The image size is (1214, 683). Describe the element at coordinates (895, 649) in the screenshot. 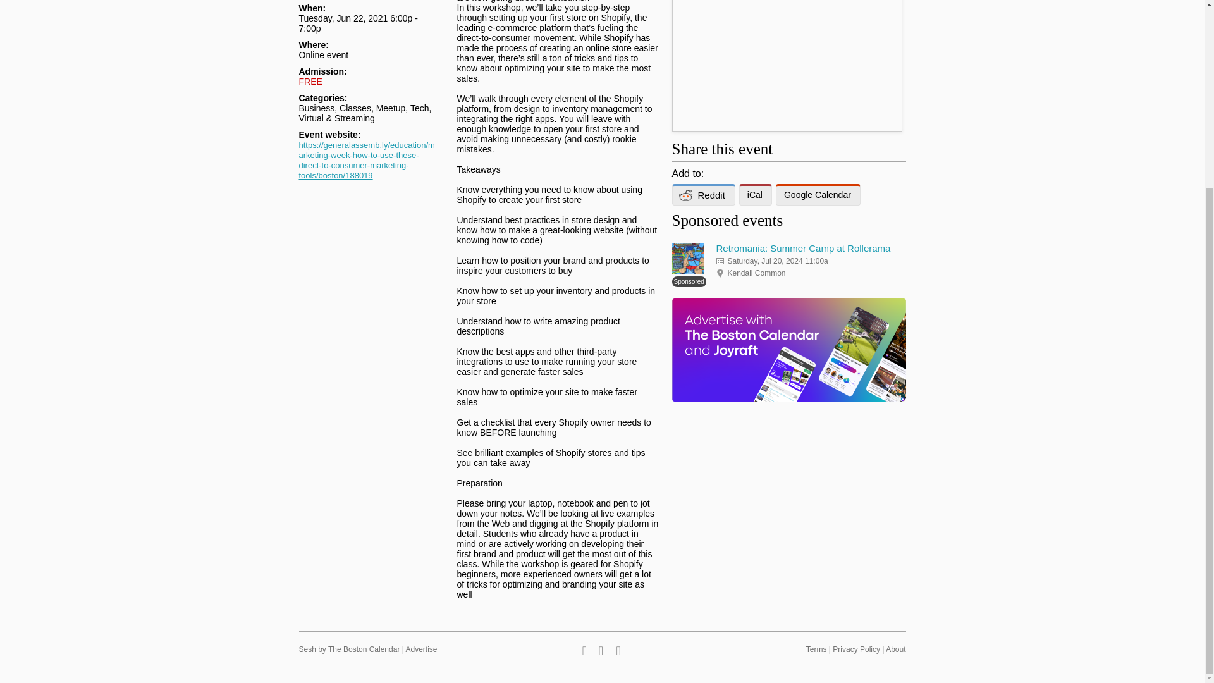

I see `About` at that location.